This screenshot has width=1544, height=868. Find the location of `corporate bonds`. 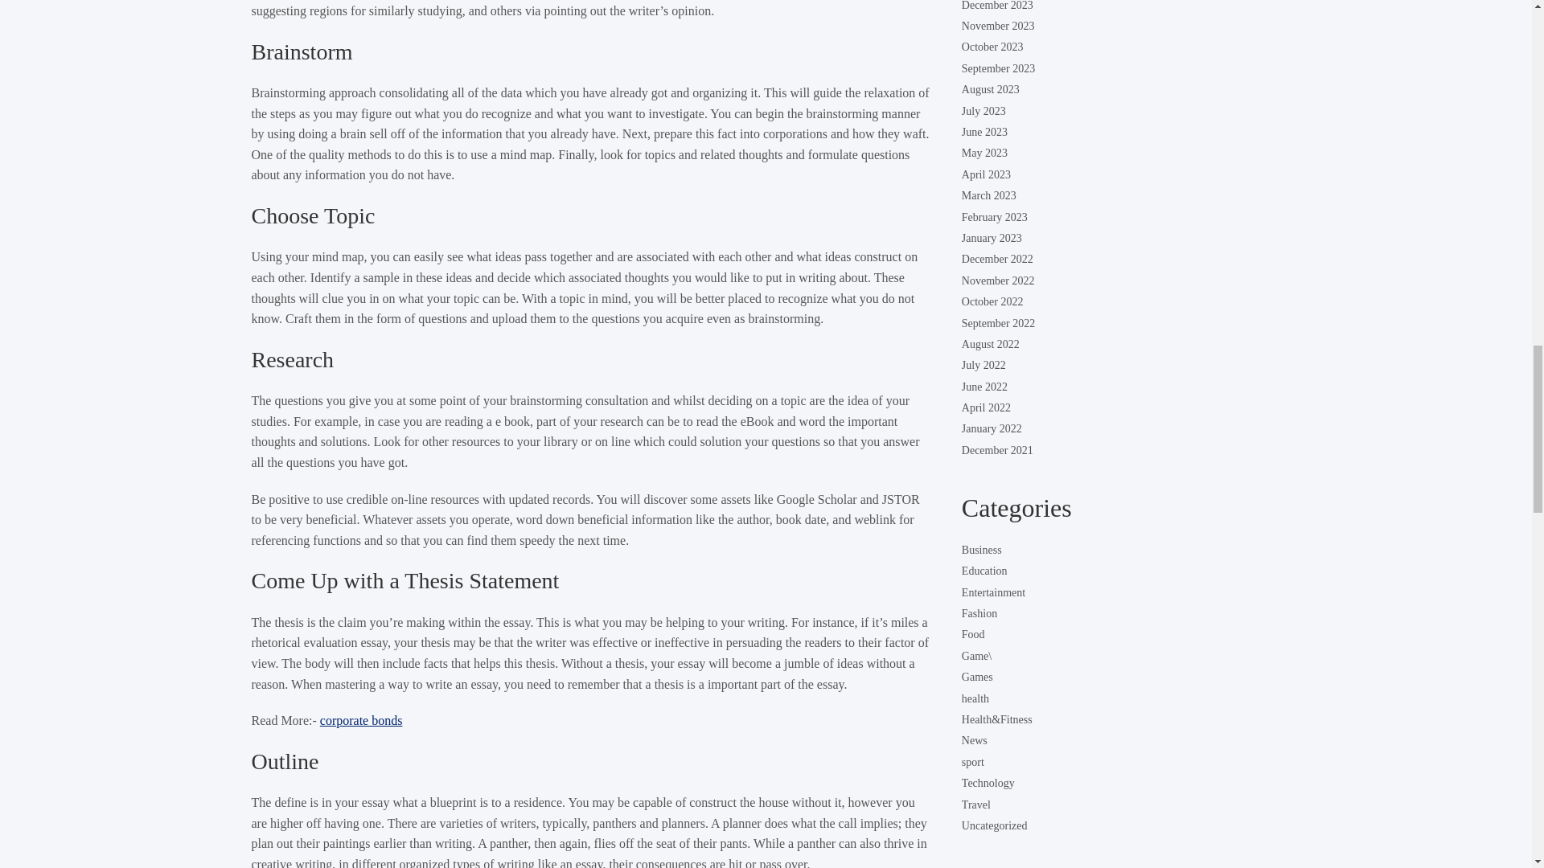

corporate bonds is located at coordinates (361, 720).